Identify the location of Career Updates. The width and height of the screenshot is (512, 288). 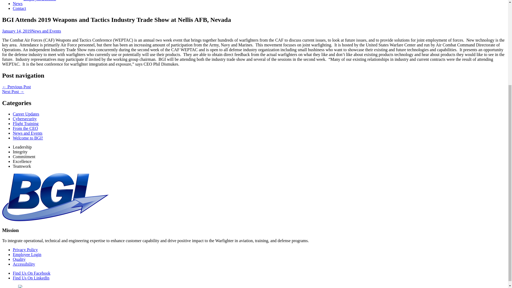
(26, 114).